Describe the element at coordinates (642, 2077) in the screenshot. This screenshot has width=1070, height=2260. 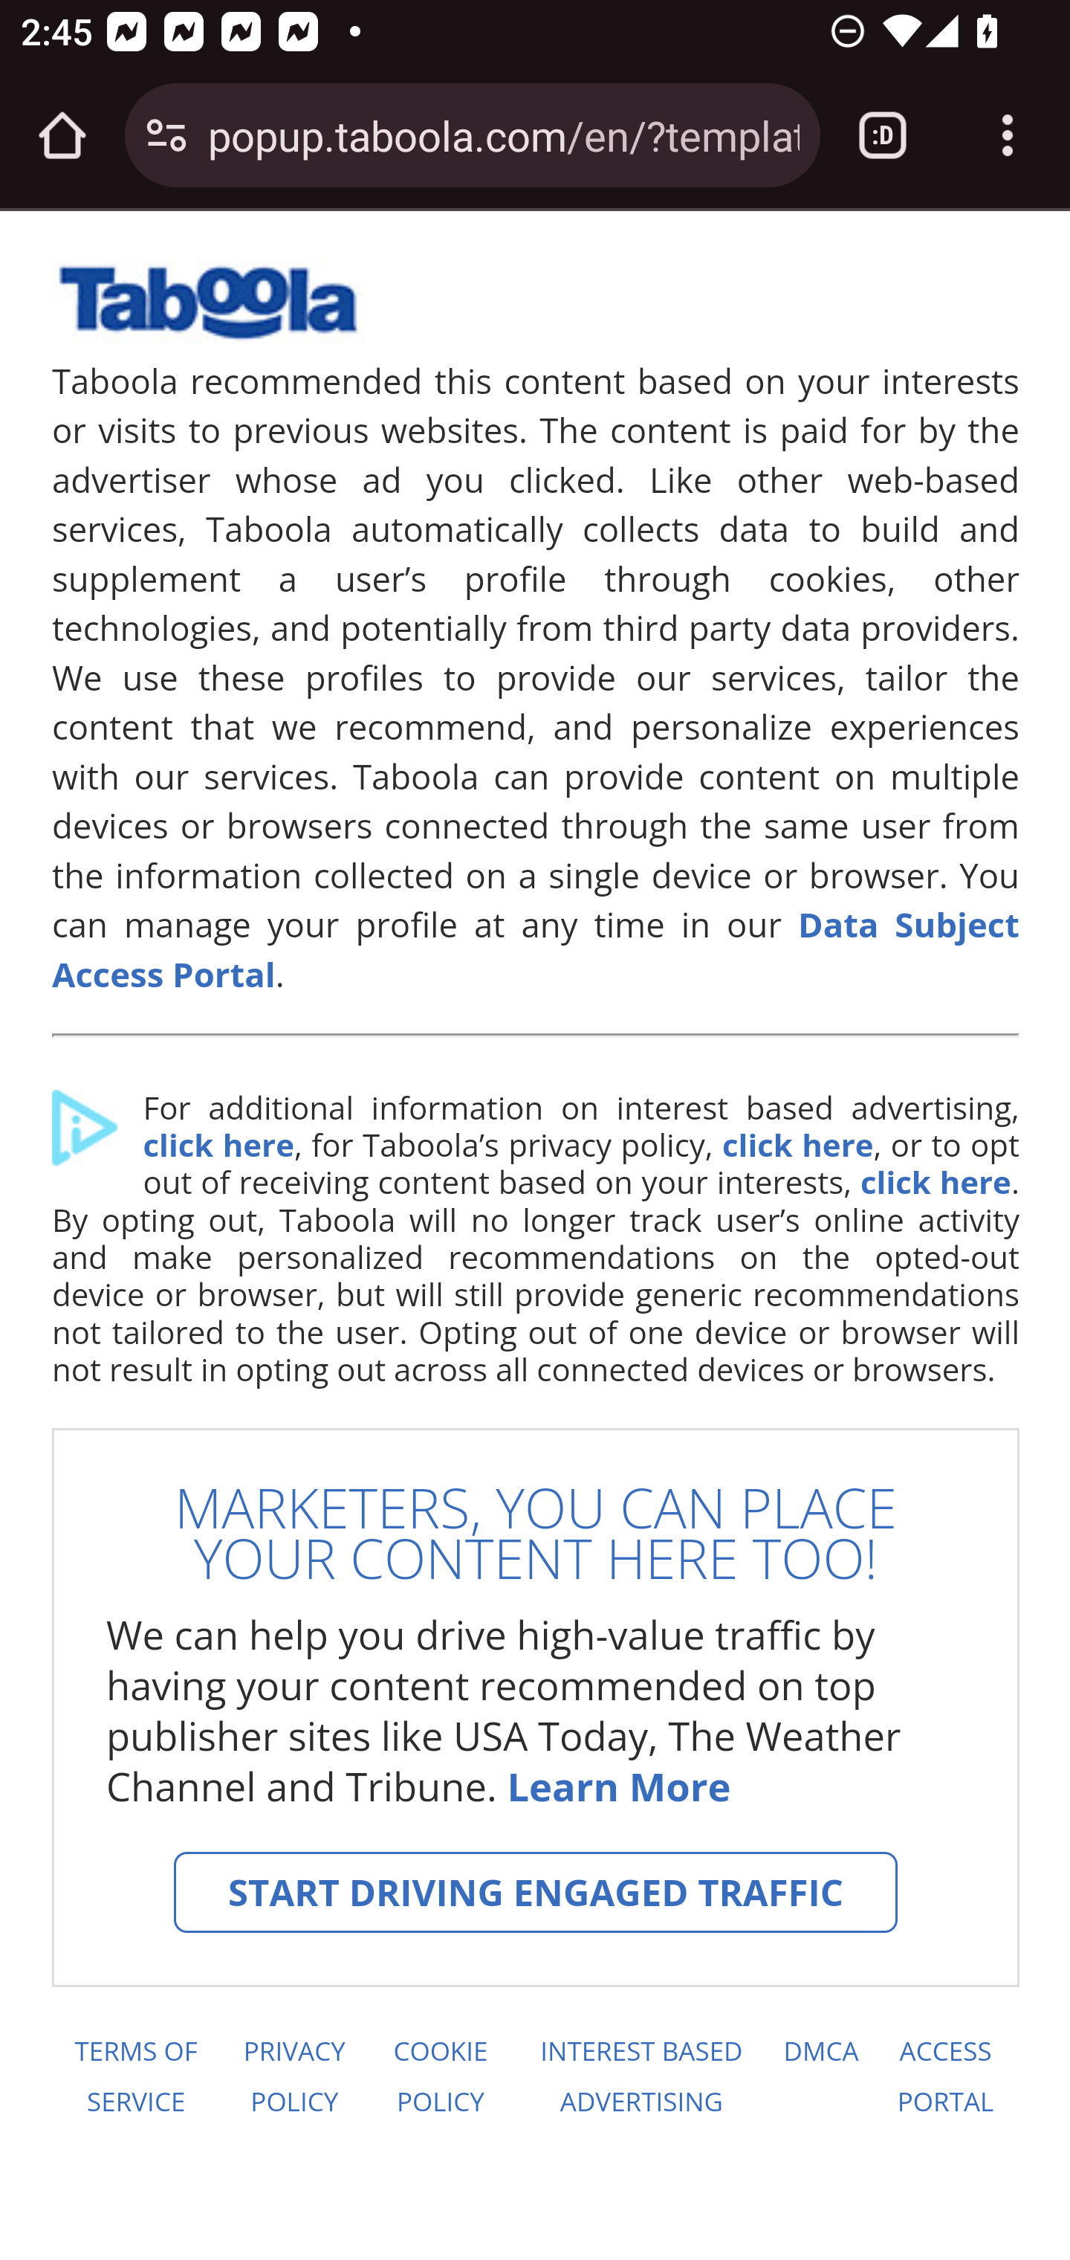
I see `INTEREST BASED ADVERTISING` at that location.